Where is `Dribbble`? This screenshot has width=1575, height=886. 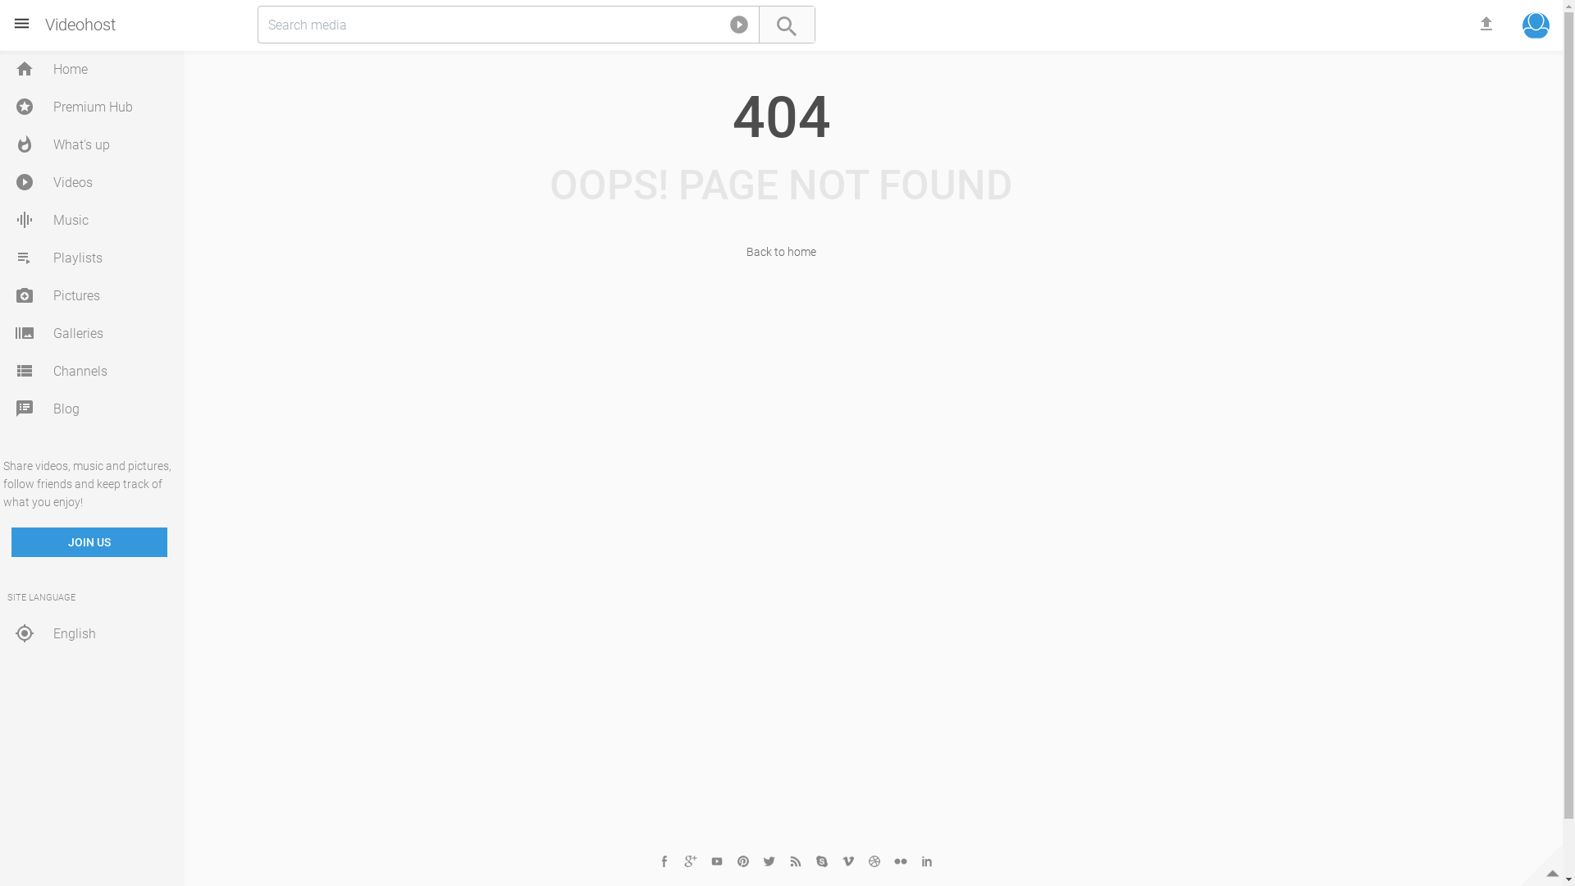
Dribbble is located at coordinates (874, 861).